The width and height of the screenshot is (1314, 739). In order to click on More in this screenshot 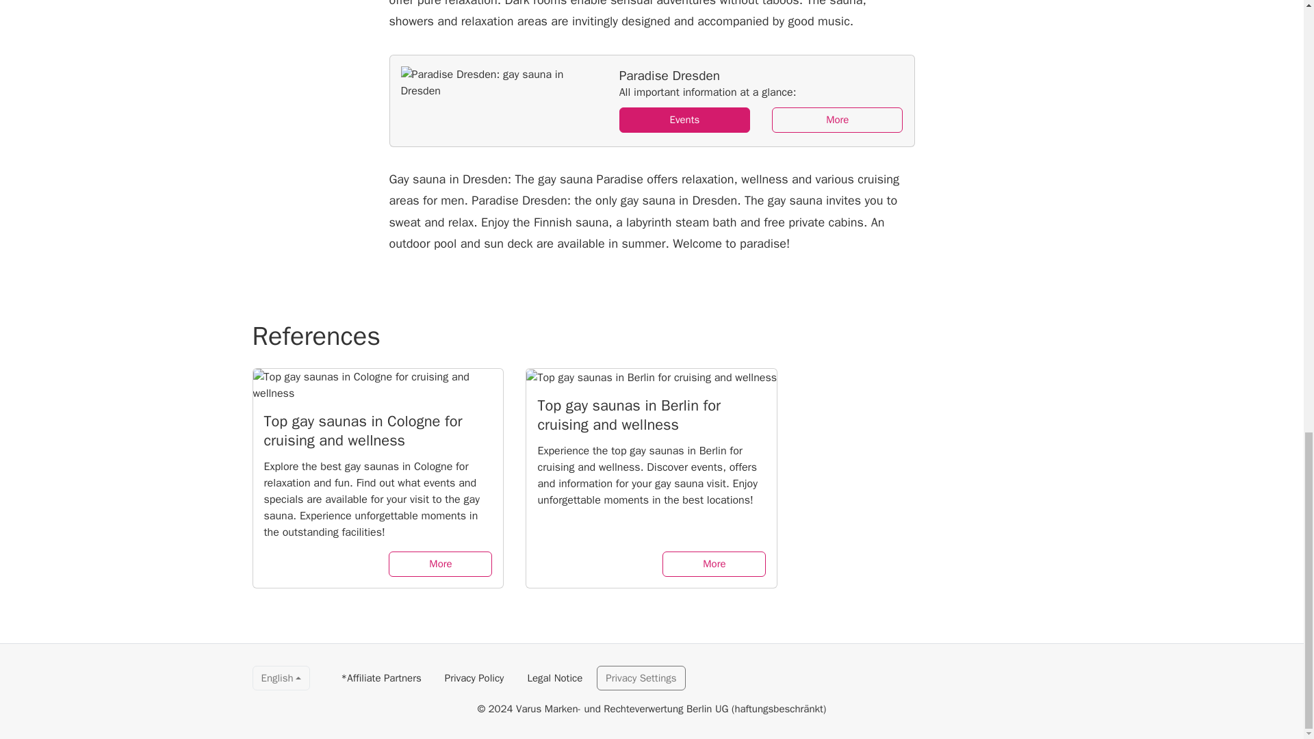, I will do `click(714, 564)`.